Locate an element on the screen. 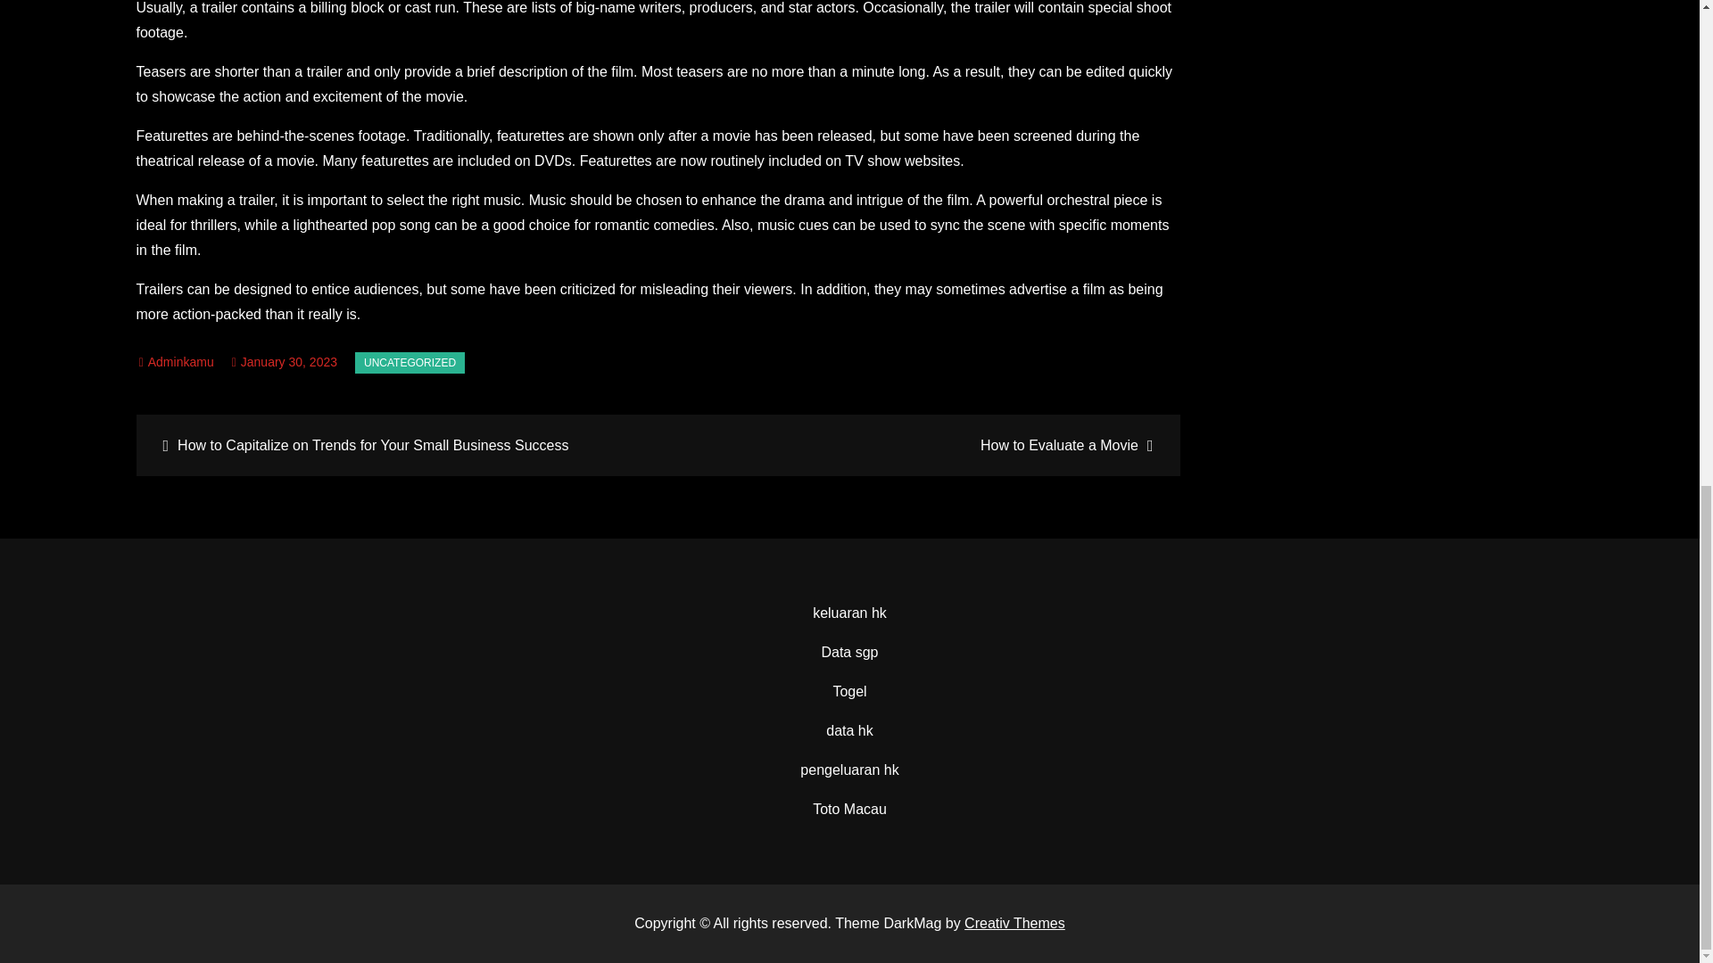  January 30, 2023 is located at coordinates (284, 362).